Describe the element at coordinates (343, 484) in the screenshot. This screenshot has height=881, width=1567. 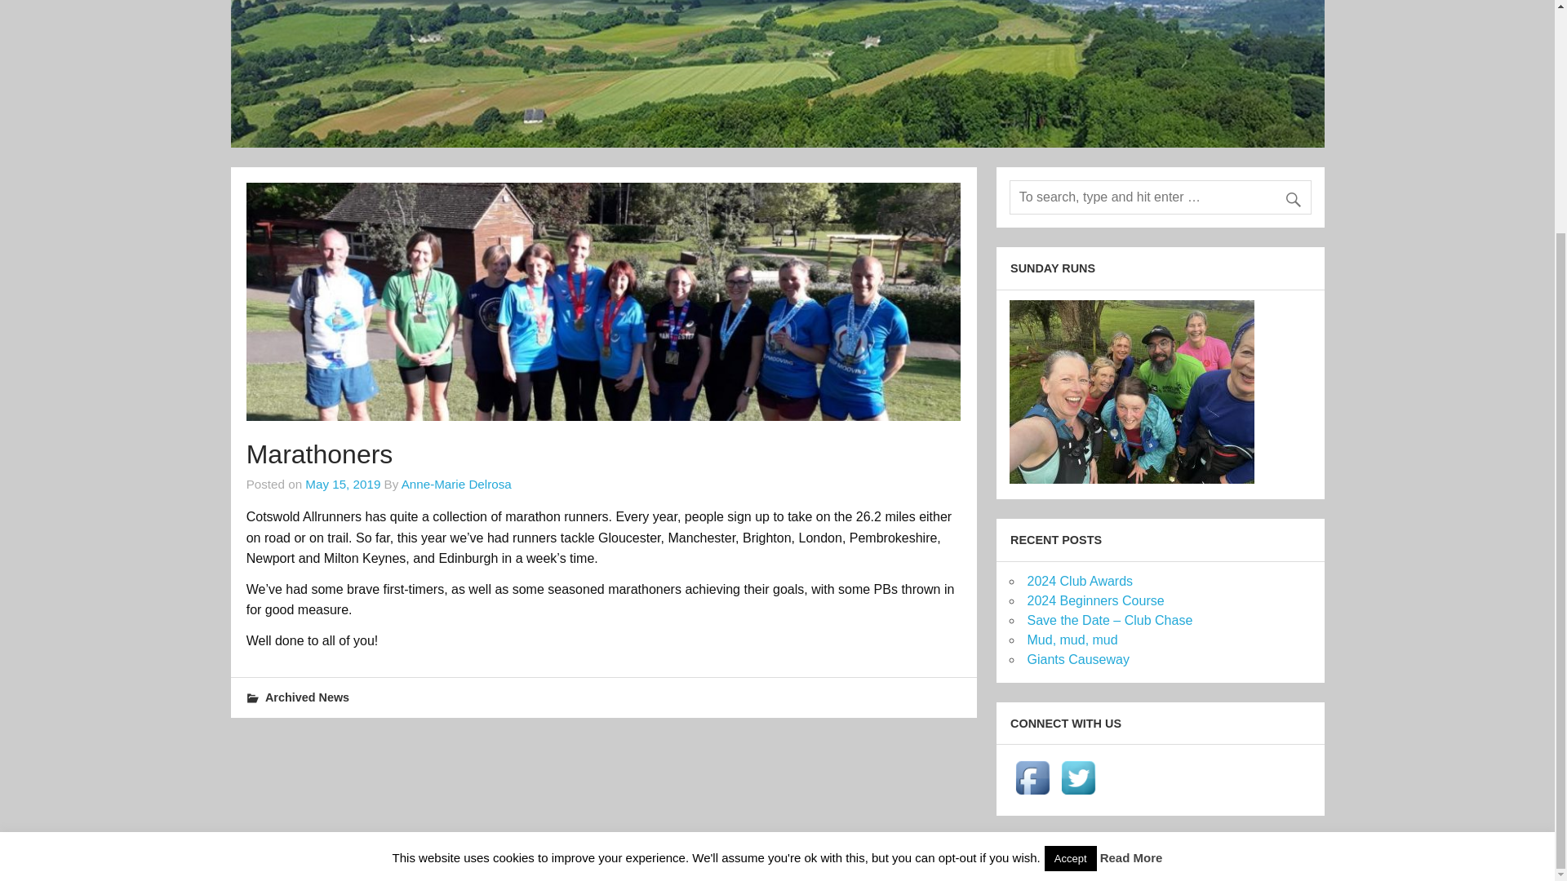
I see `May 15, 2019` at that location.